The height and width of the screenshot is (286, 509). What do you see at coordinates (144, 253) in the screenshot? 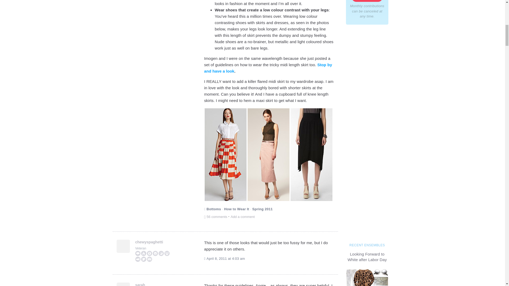
I see `Catalyst` at bounding box center [144, 253].